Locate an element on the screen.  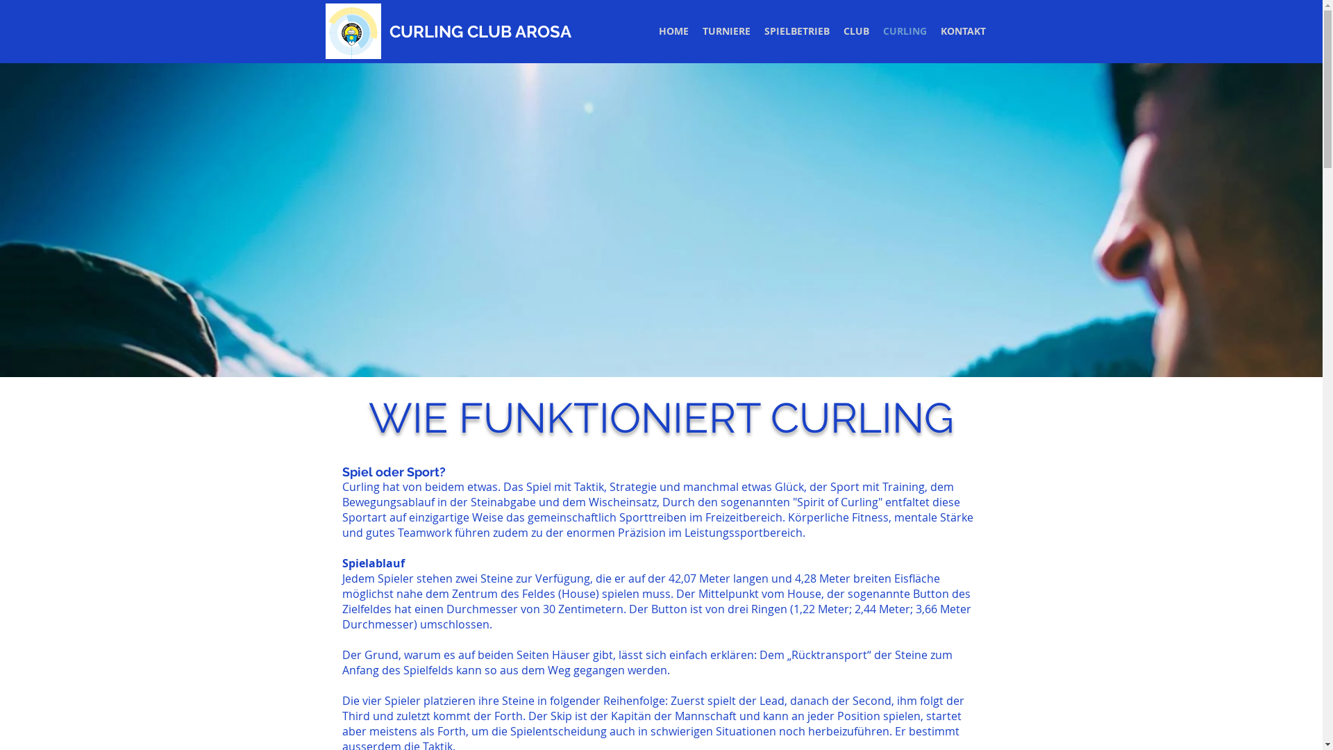
CCArosa Logo1758x1758.png is located at coordinates (353, 31).